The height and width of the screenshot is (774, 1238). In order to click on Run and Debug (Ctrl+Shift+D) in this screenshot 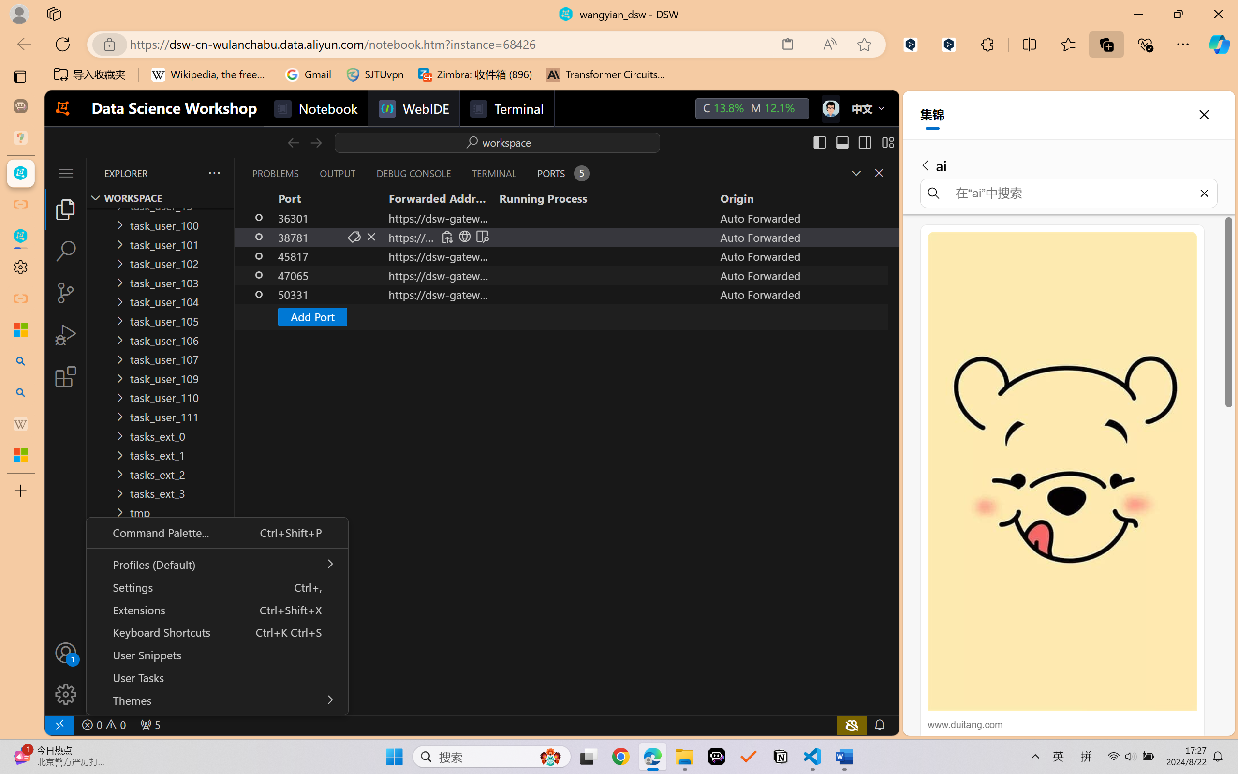, I will do `click(66, 335)`.